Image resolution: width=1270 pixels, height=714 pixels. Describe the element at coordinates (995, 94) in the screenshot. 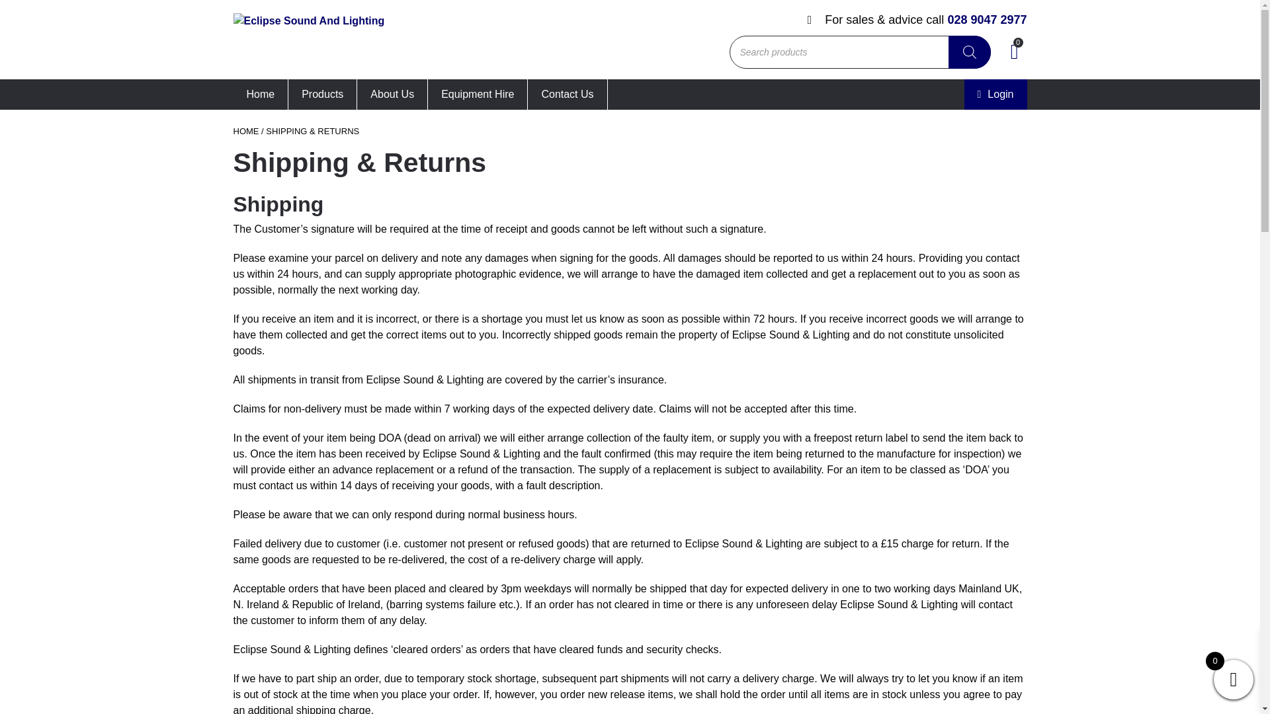

I see `Login` at that location.